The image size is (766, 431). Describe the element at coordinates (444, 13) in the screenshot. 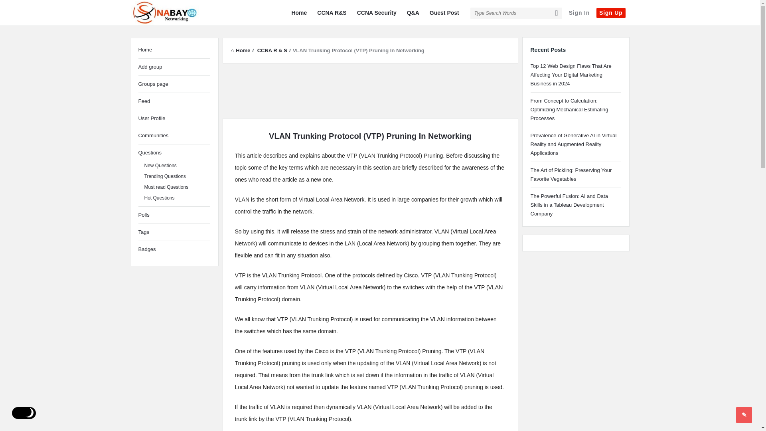

I see `Guest Post` at that location.